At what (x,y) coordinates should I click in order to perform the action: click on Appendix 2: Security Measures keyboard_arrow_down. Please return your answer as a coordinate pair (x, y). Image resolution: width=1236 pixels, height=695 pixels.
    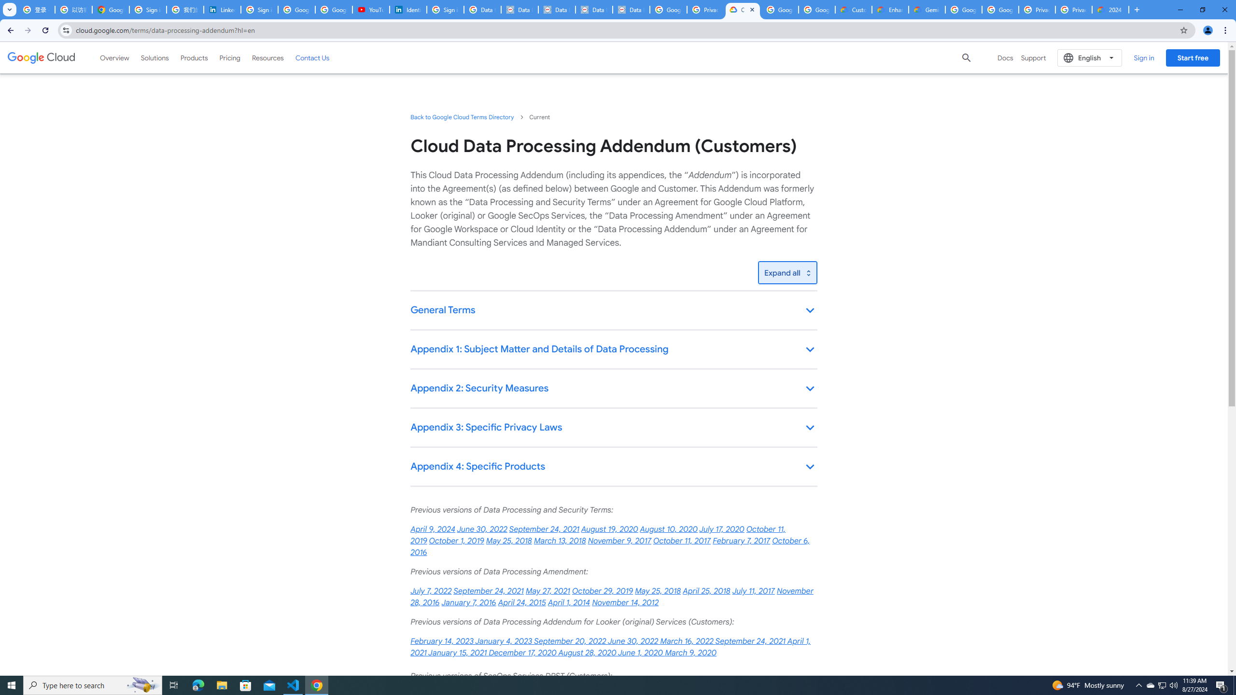
    Looking at the image, I should click on (613, 389).